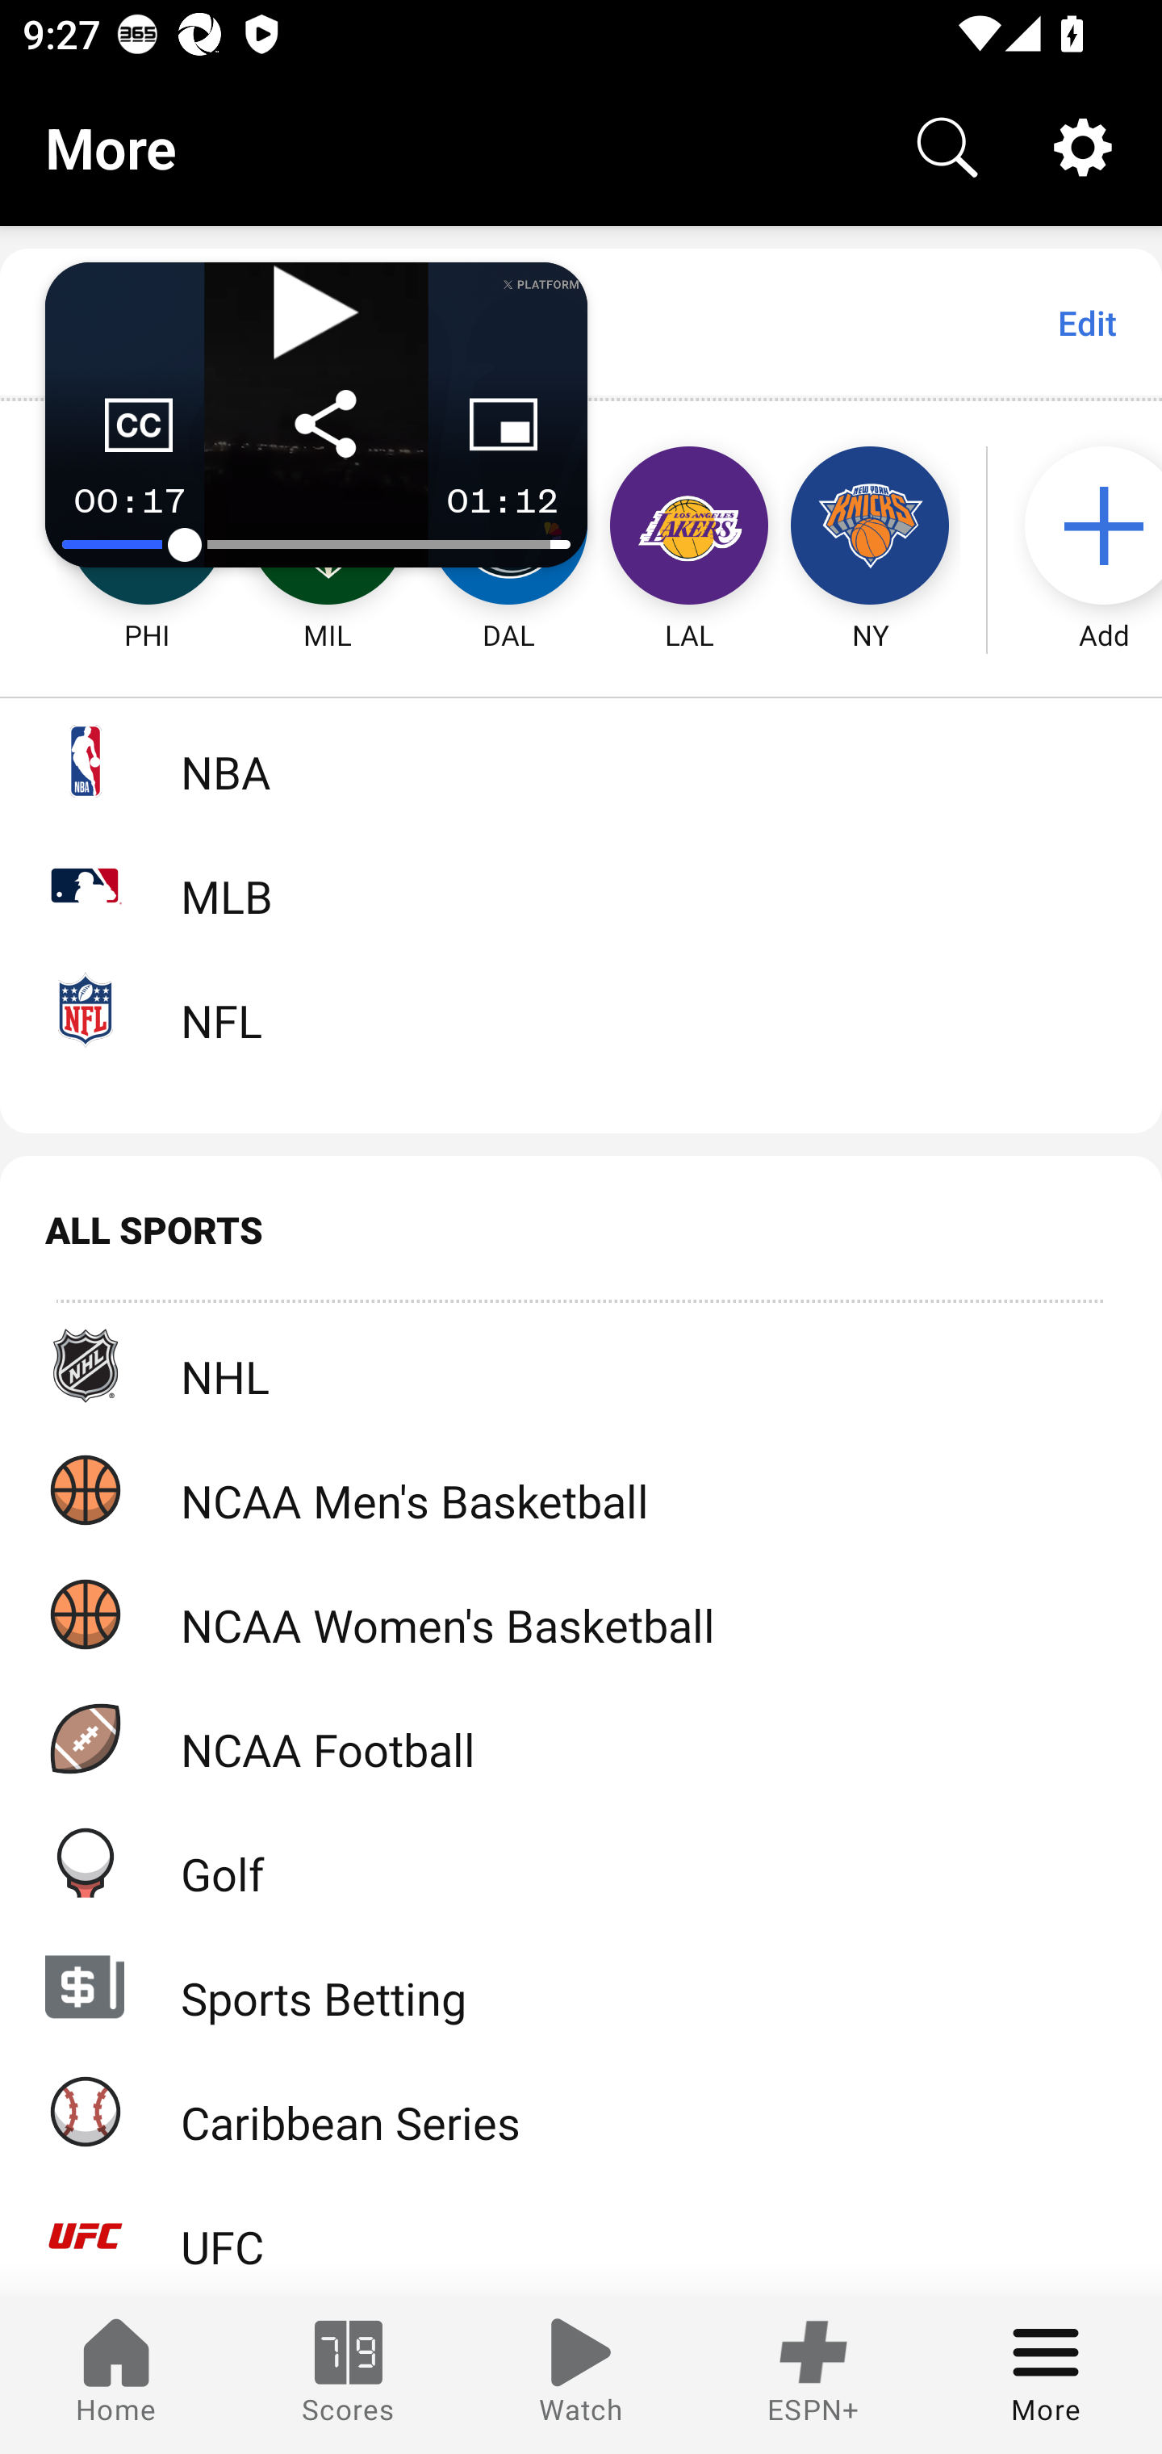 Image resolution: width=1162 pixels, height=2454 pixels. Describe the element at coordinates (581, 2112) in the screenshot. I see `Caribbean Series` at that location.